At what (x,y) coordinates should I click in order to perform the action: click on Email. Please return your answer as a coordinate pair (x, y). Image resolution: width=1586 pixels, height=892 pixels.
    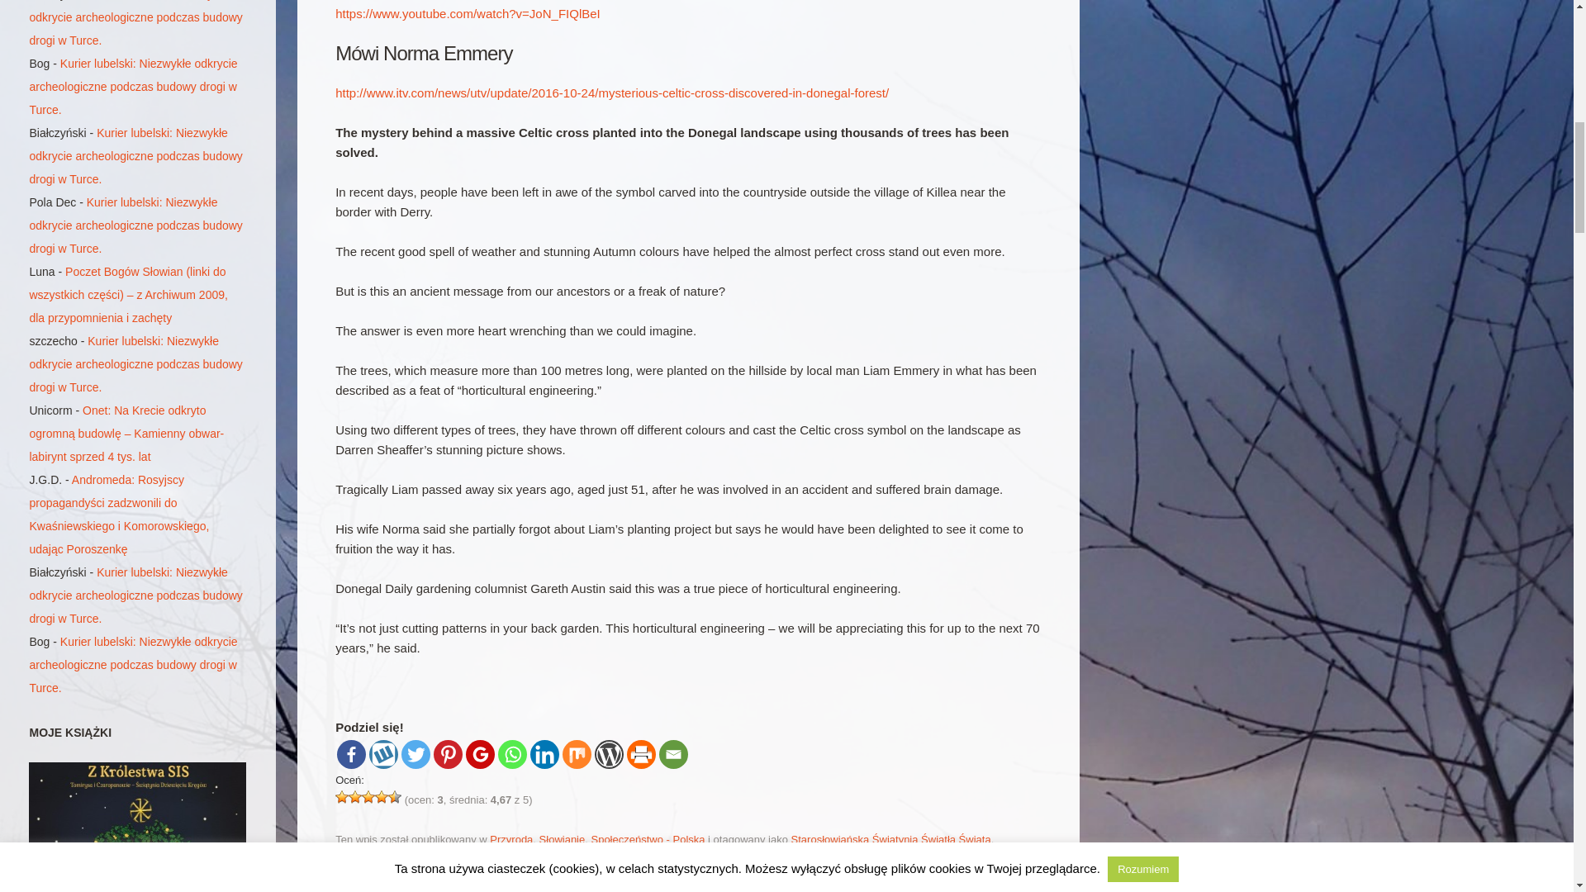
    Looking at the image, I should click on (674, 754).